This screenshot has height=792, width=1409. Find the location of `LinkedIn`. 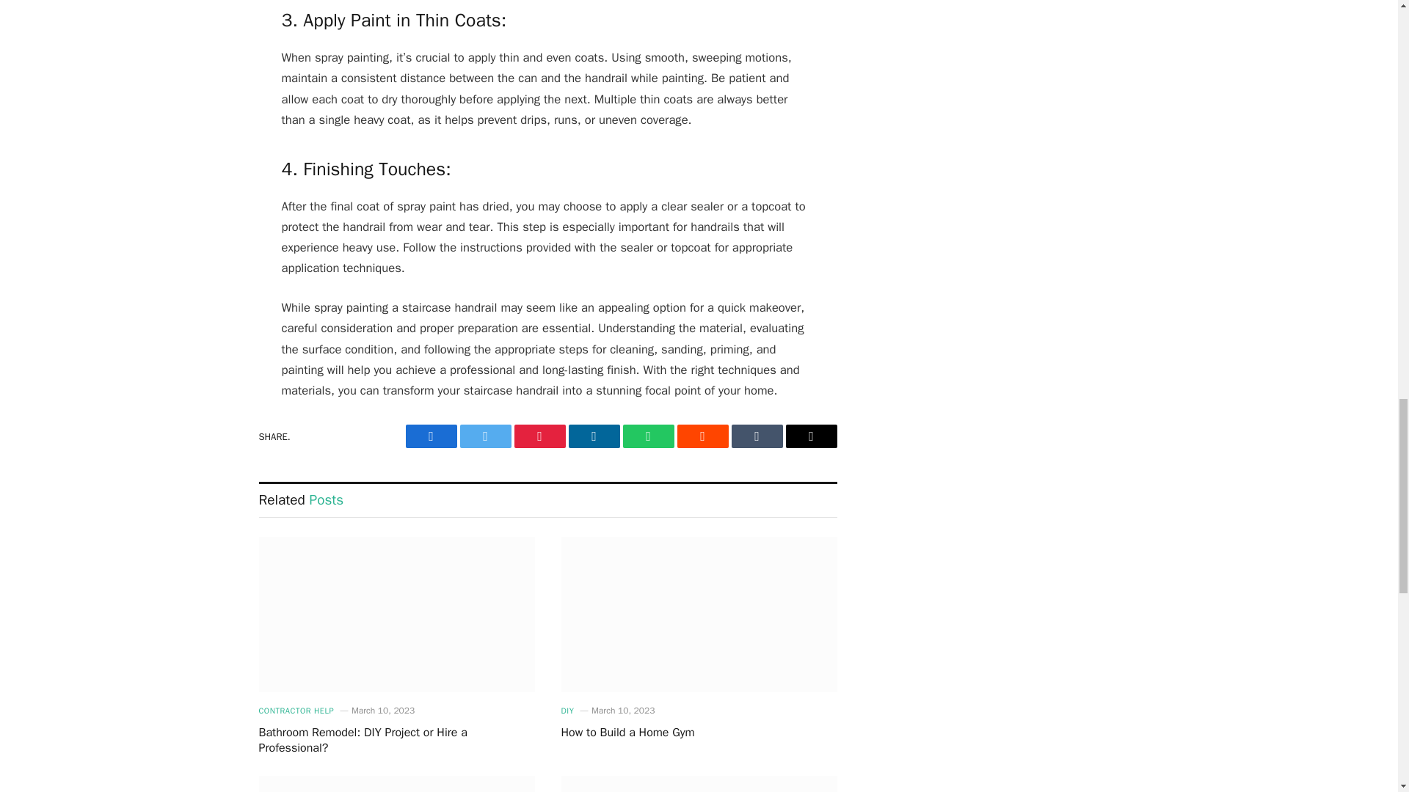

LinkedIn is located at coordinates (593, 436).